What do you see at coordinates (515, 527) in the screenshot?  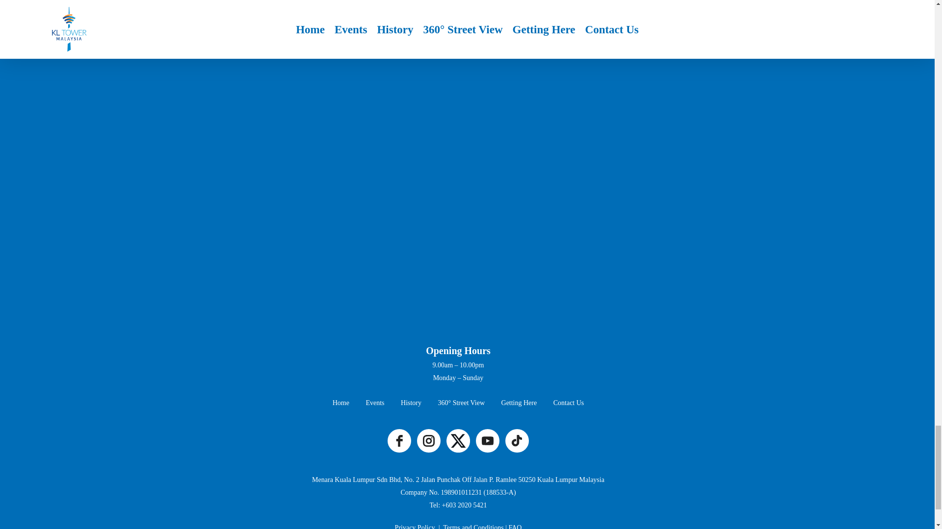 I see `FAQ` at bounding box center [515, 527].